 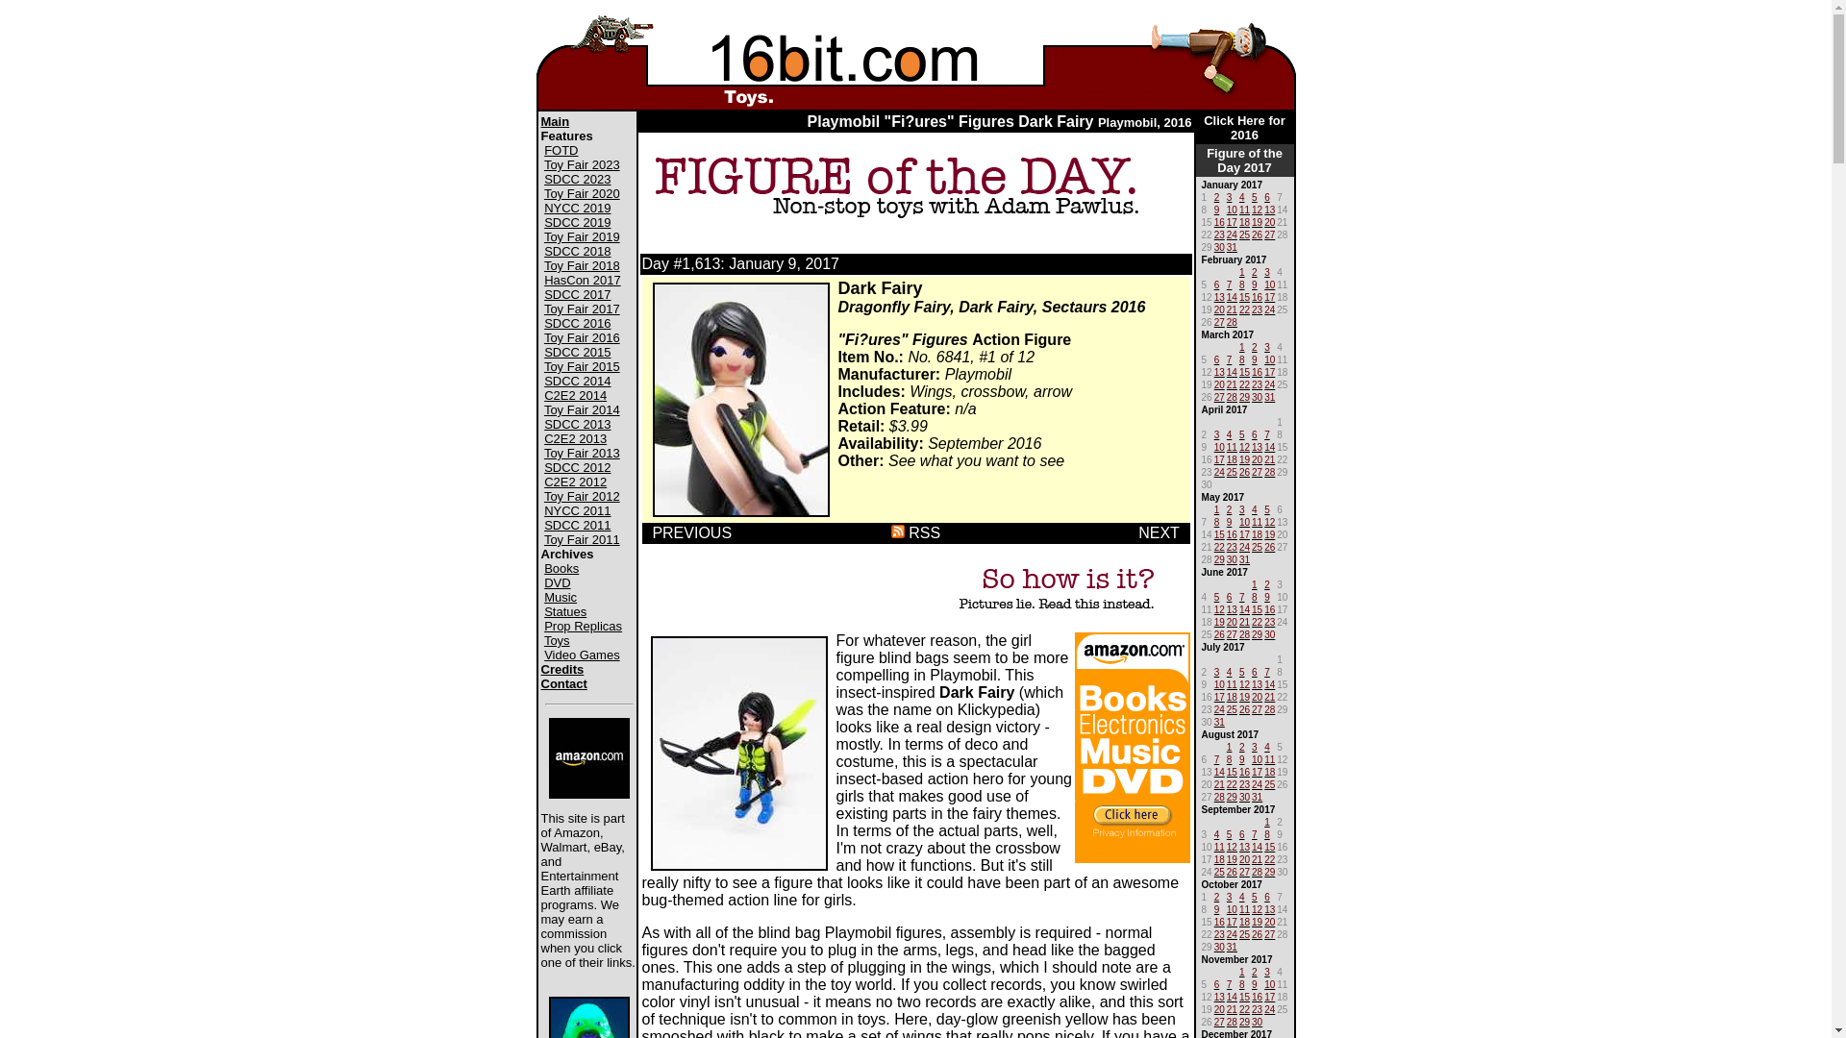 I want to click on 6, so click(x=1230, y=596).